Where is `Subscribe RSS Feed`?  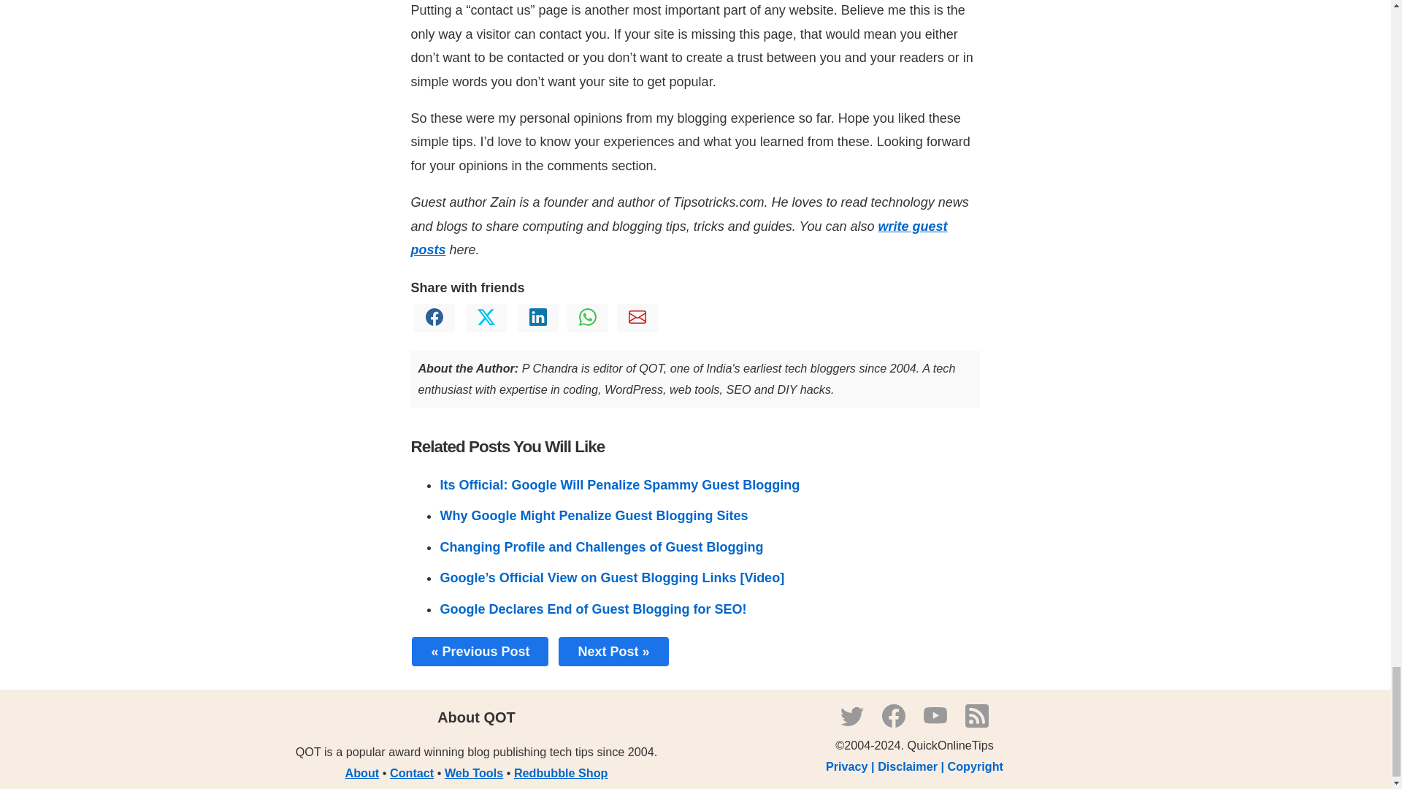 Subscribe RSS Feed is located at coordinates (977, 723).